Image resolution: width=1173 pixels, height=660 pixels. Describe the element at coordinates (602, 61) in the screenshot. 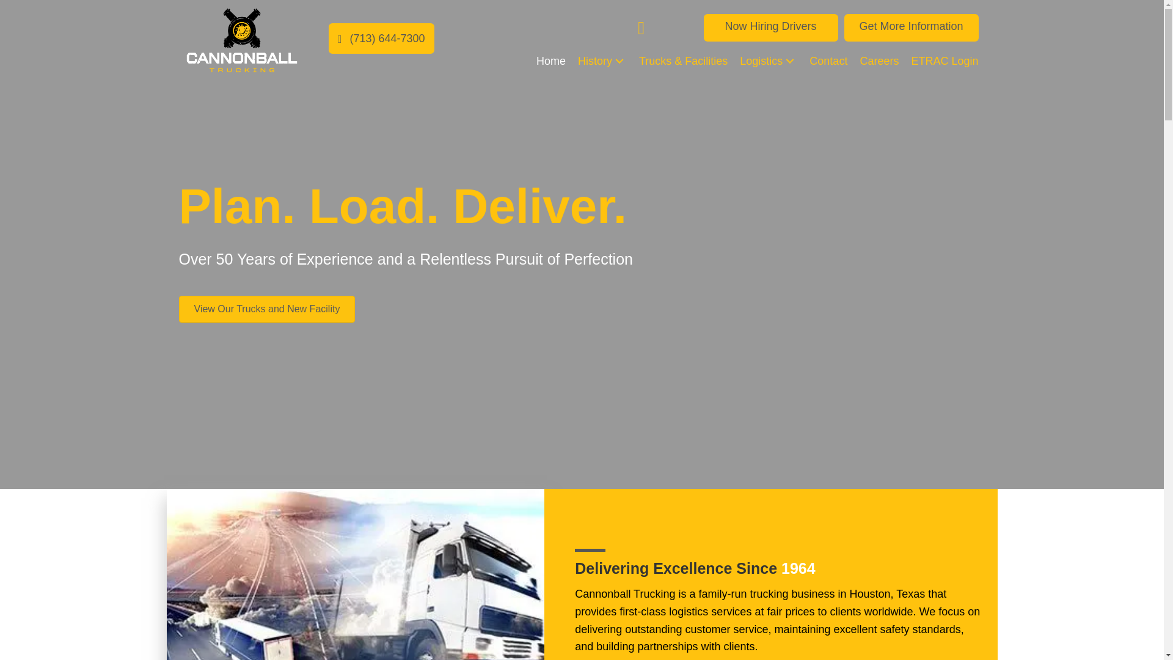

I see `History` at that location.